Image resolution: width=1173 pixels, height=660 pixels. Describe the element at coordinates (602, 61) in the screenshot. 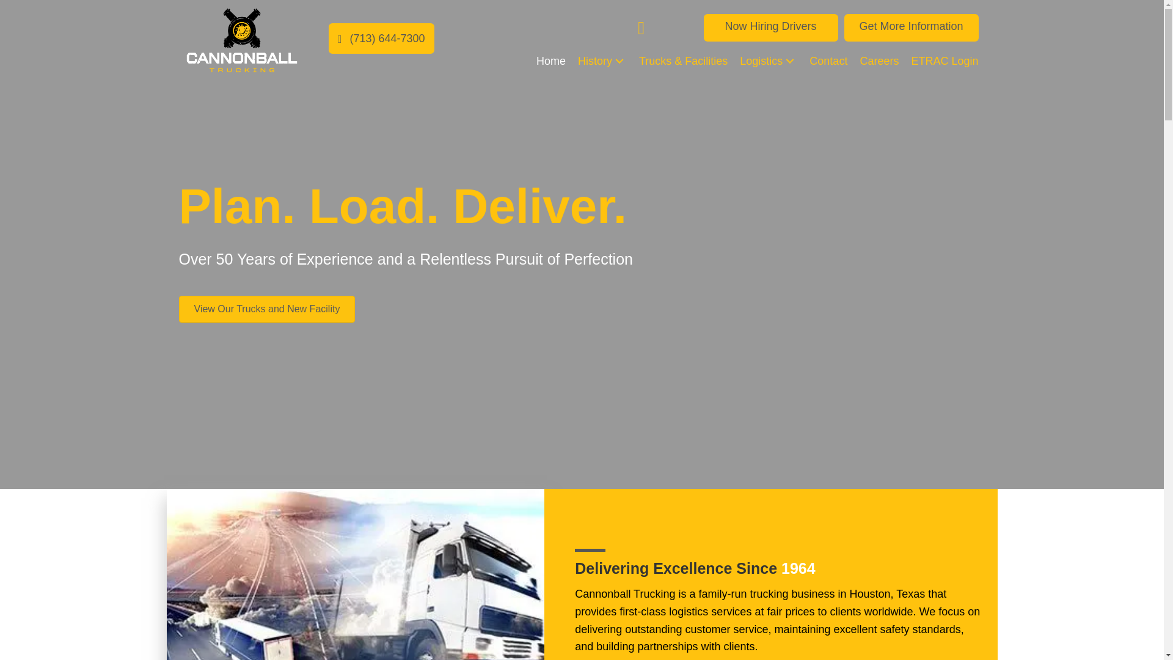

I see `History` at that location.